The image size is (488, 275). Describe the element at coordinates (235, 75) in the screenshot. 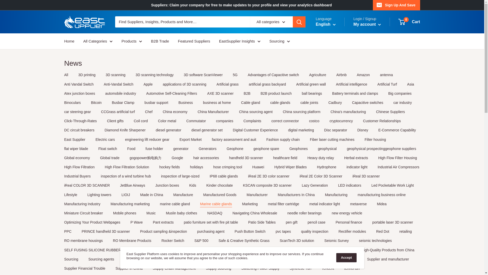

I see `Show articles tagged 5G` at that location.